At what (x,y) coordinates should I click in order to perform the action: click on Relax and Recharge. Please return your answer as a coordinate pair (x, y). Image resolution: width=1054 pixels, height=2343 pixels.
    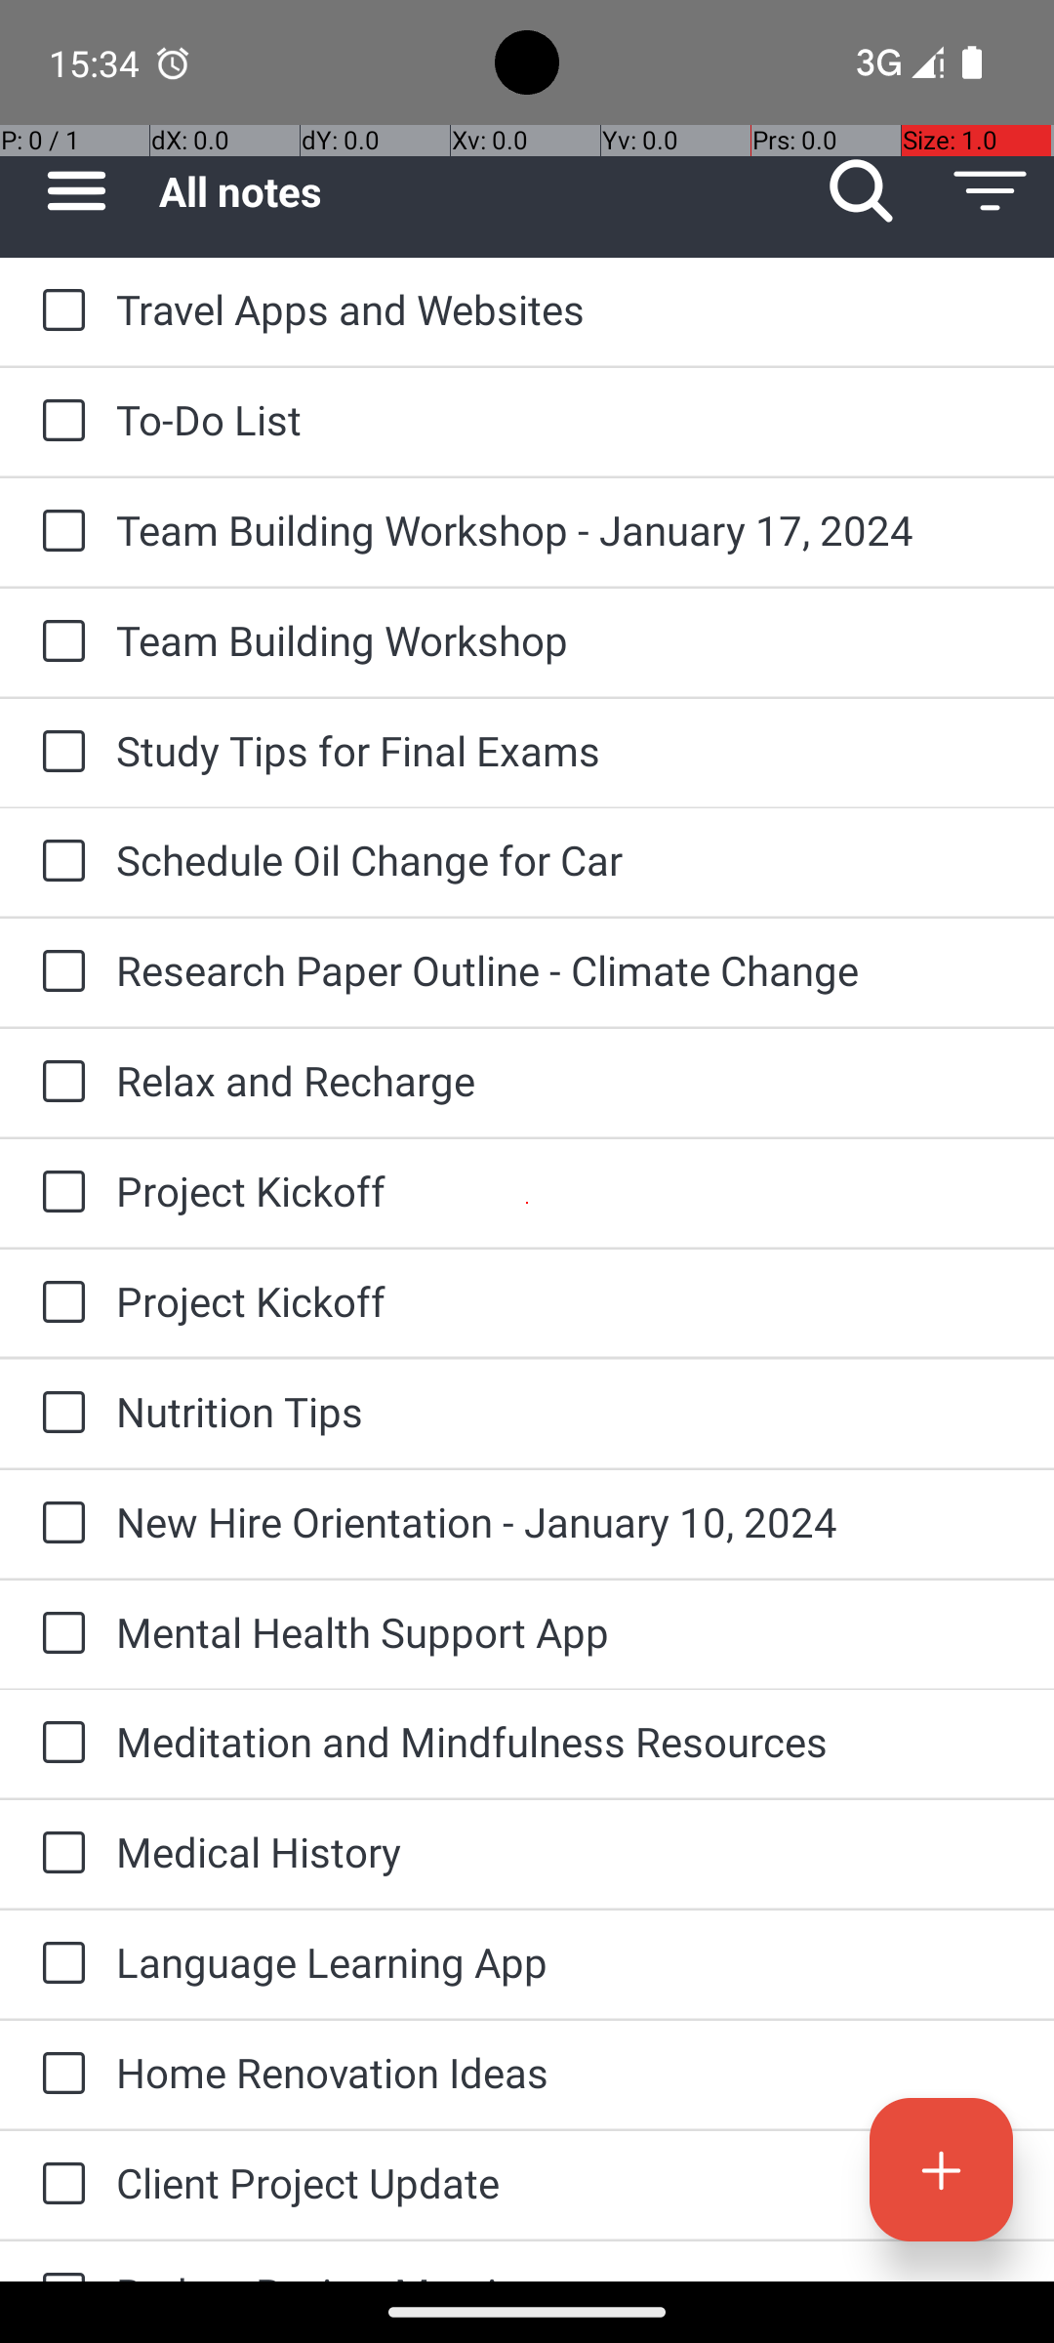
    Looking at the image, I should click on (566, 1080).